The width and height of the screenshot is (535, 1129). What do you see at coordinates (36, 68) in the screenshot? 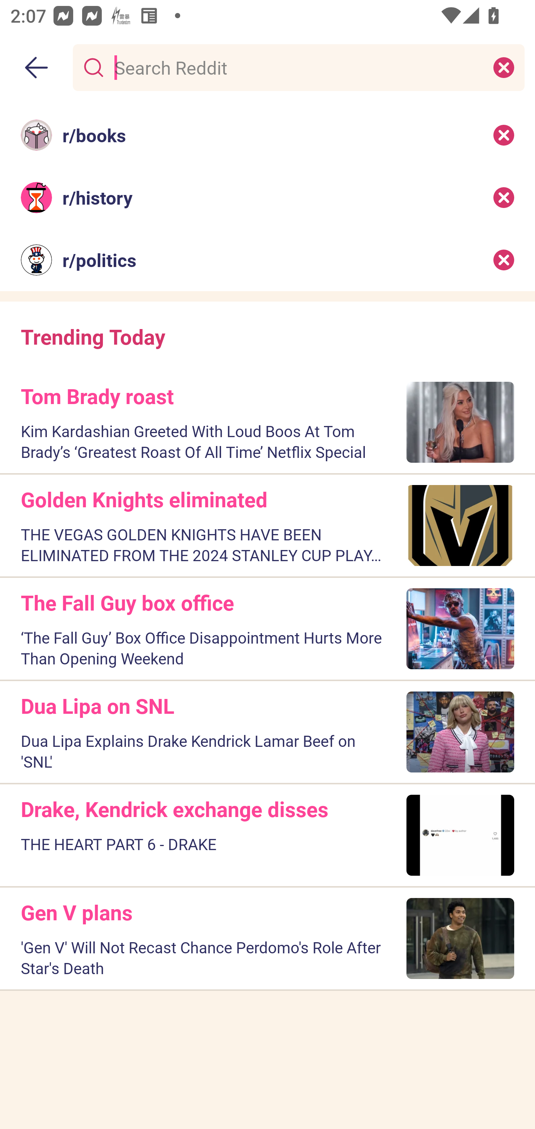
I see `Back` at bounding box center [36, 68].